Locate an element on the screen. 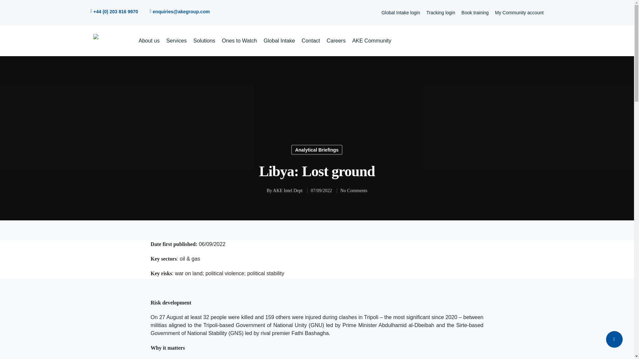  Analytical Briefings is located at coordinates (317, 150).